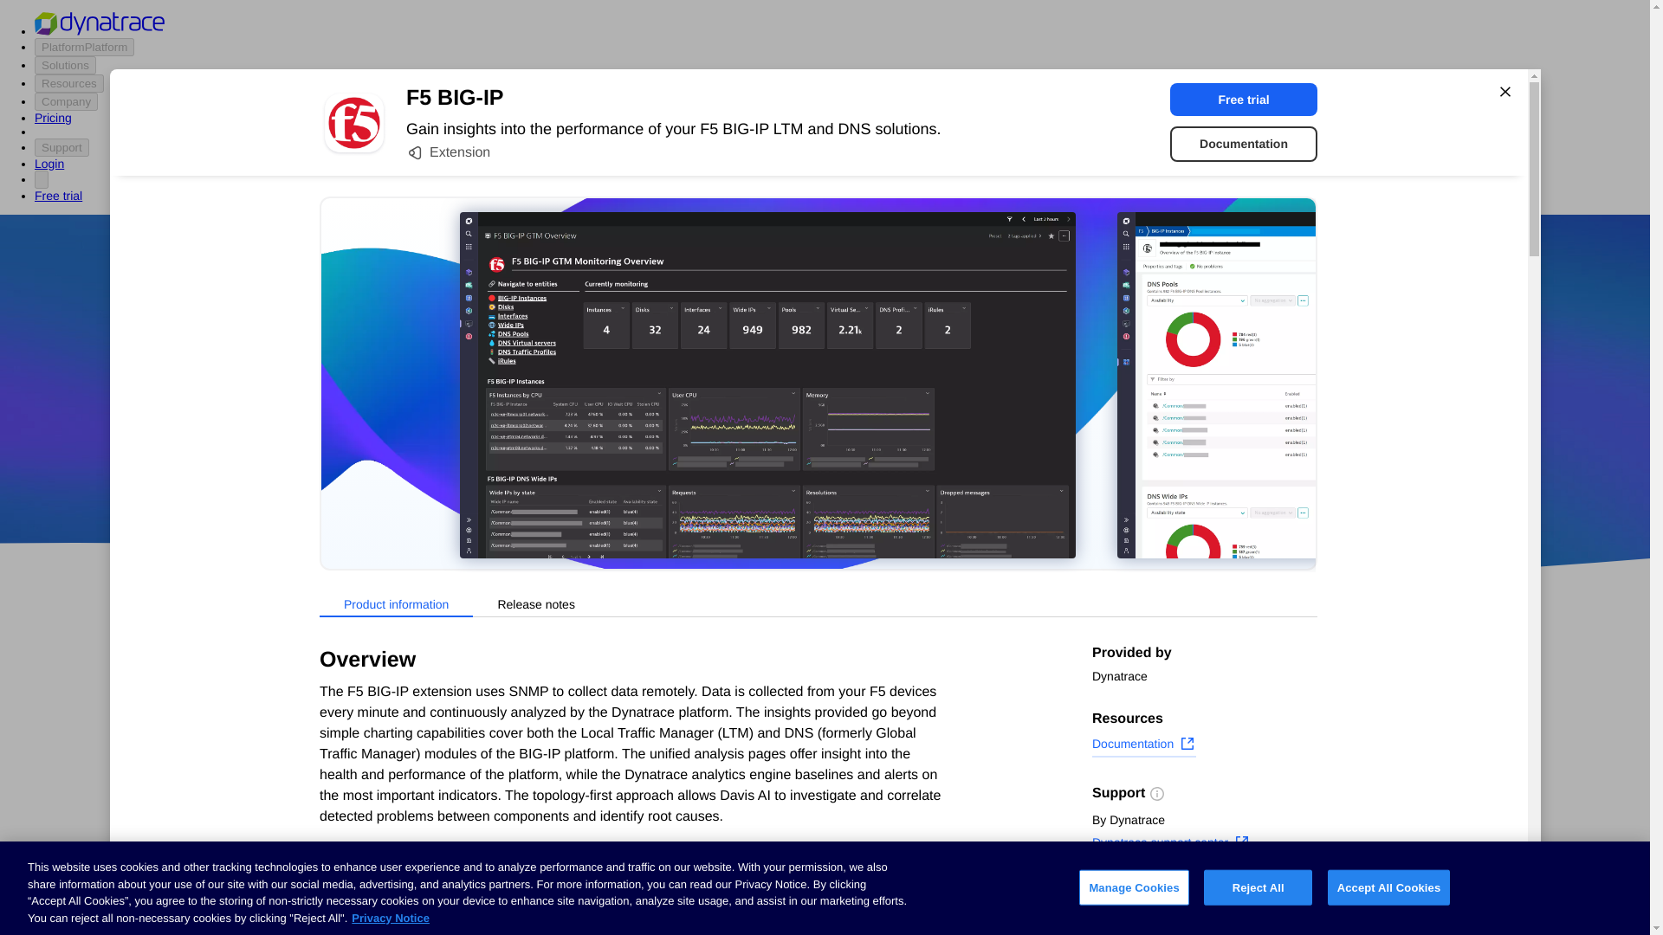  Describe the element at coordinates (693, 906) in the screenshot. I see ` certificate ssl synthetic test` at that location.